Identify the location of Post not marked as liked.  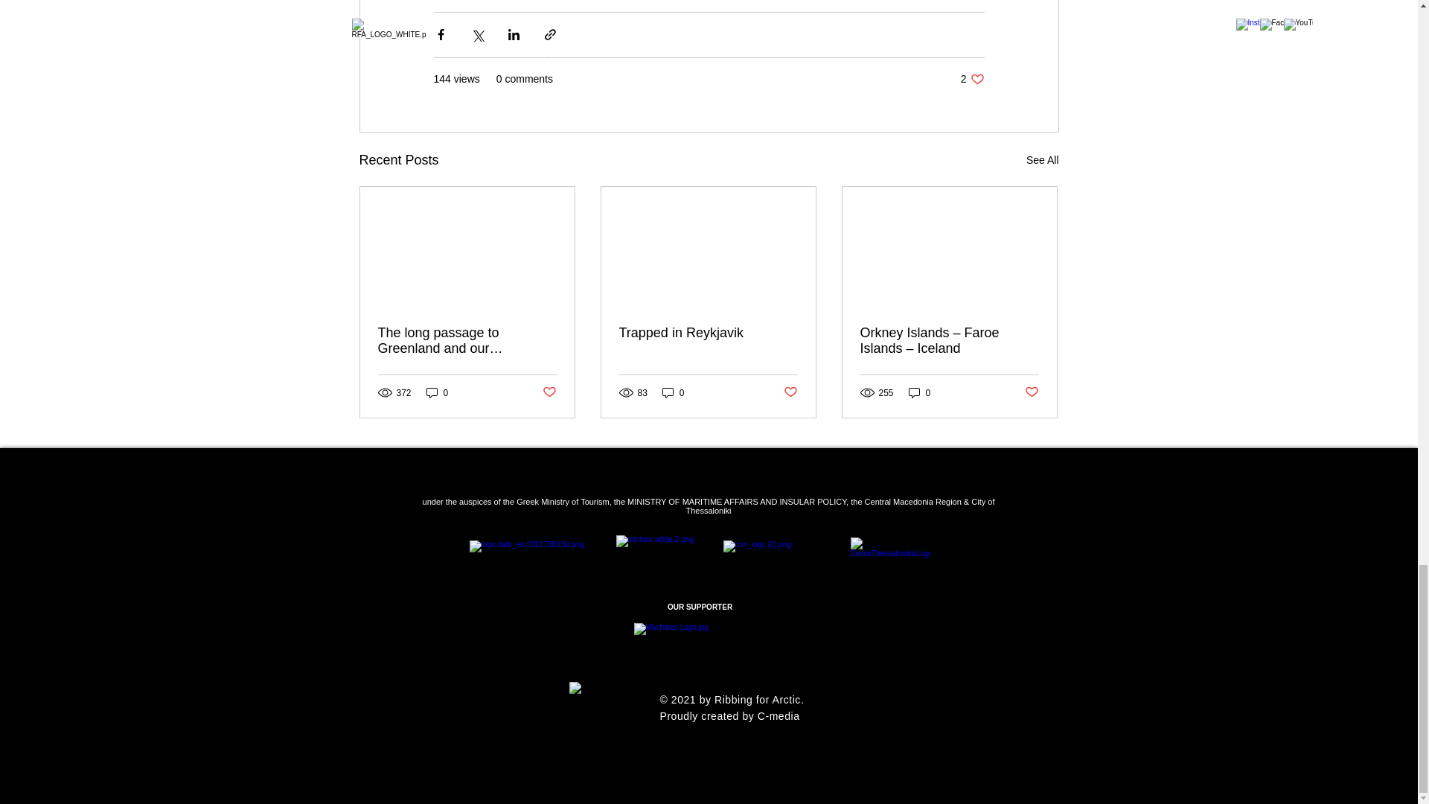
(1032, 392).